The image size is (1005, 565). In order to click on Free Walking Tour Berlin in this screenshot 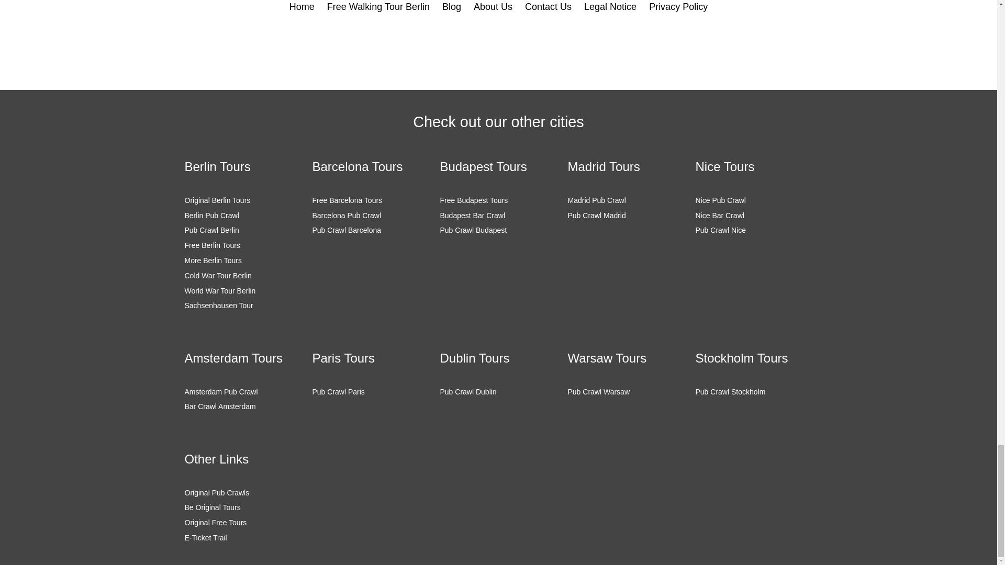, I will do `click(378, 7)`.